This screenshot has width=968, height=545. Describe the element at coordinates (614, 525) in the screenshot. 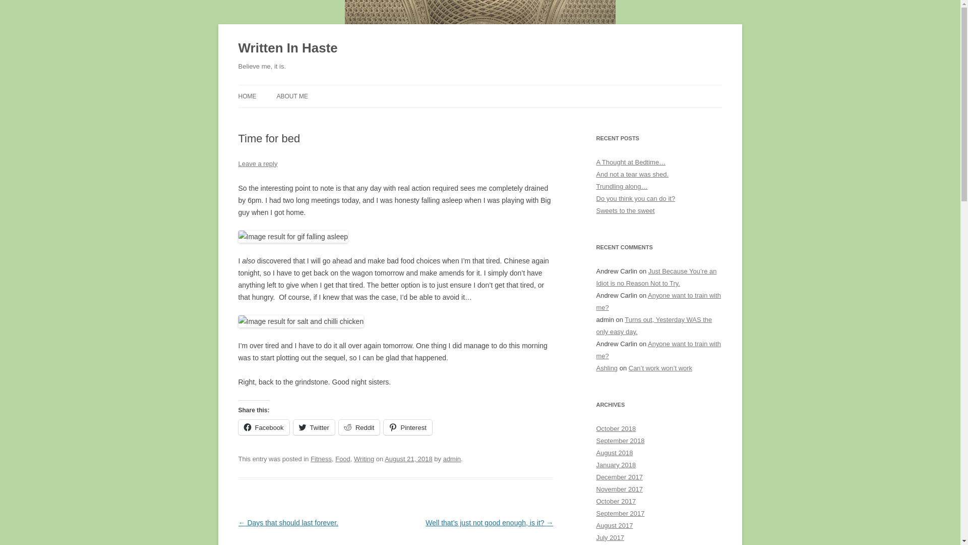

I see `August 2017` at that location.